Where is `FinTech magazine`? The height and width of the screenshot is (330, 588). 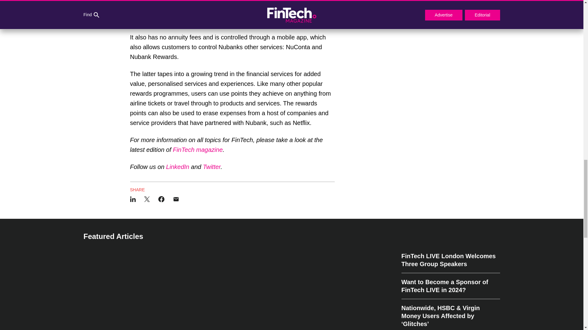
FinTech magazine is located at coordinates (198, 150).